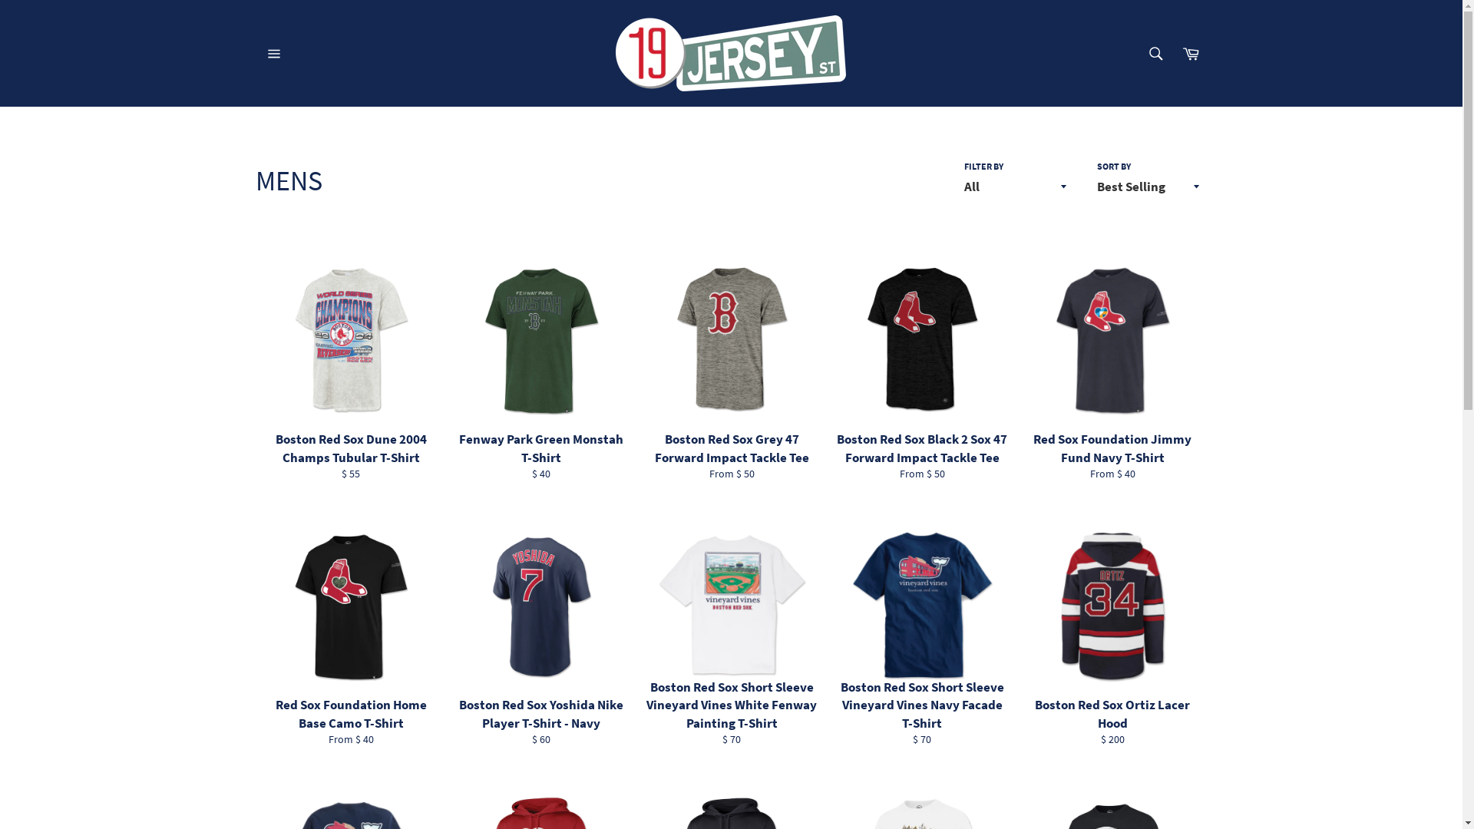 The image size is (1474, 829). What do you see at coordinates (1112, 630) in the screenshot?
I see `Boston Red Sox Ortiz Lacer Hood
Regular price
$ 200` at bounding box center [1112, 630].